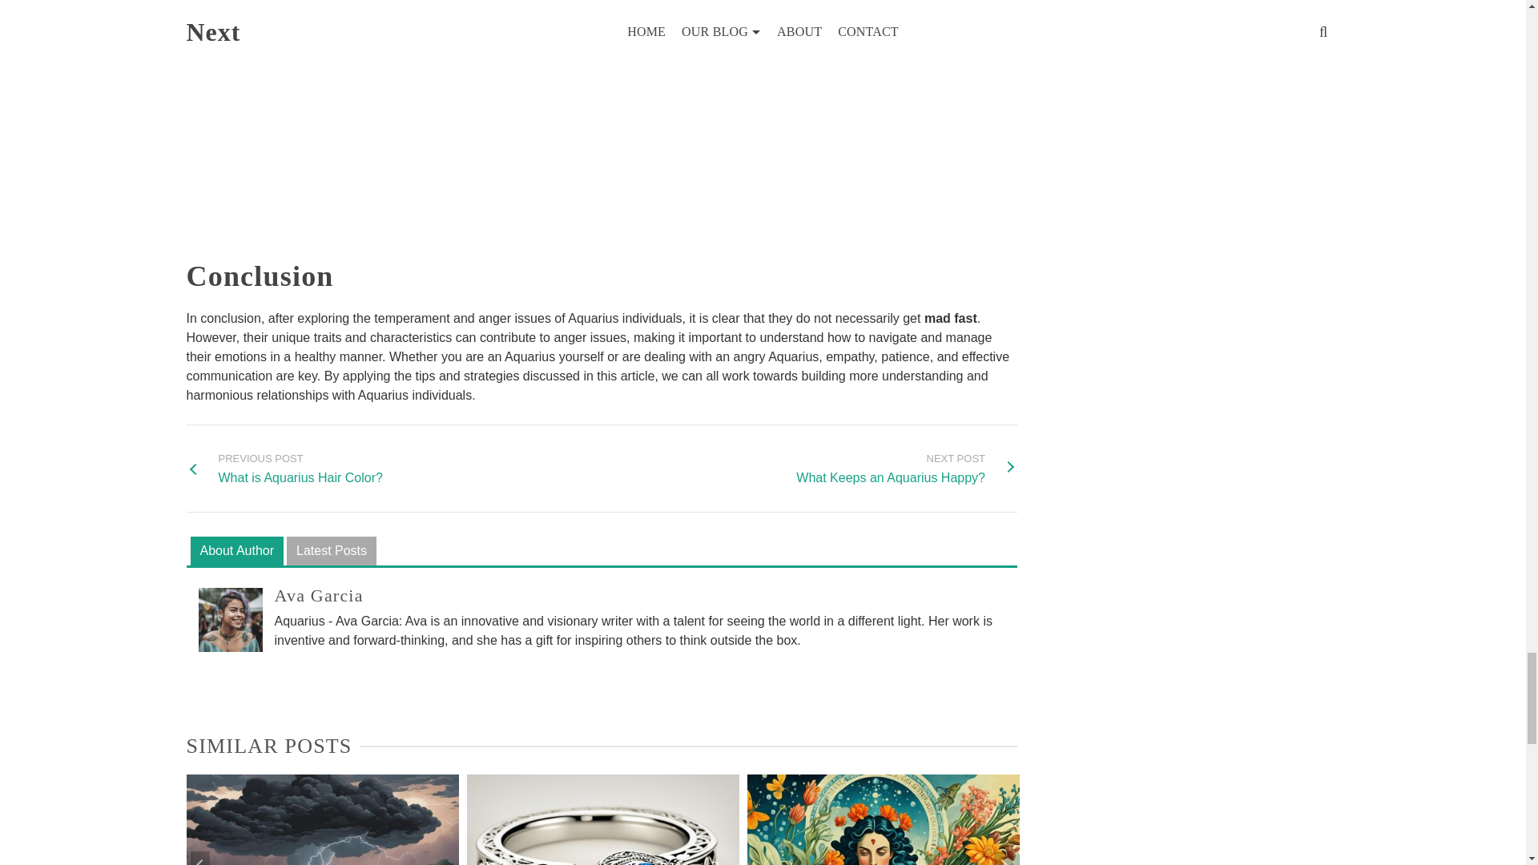 The image size is (1538, 865). What do you see at coordinates (907, 468) in the screenshot?
I see `About Author` at bounding box center [907, 468].